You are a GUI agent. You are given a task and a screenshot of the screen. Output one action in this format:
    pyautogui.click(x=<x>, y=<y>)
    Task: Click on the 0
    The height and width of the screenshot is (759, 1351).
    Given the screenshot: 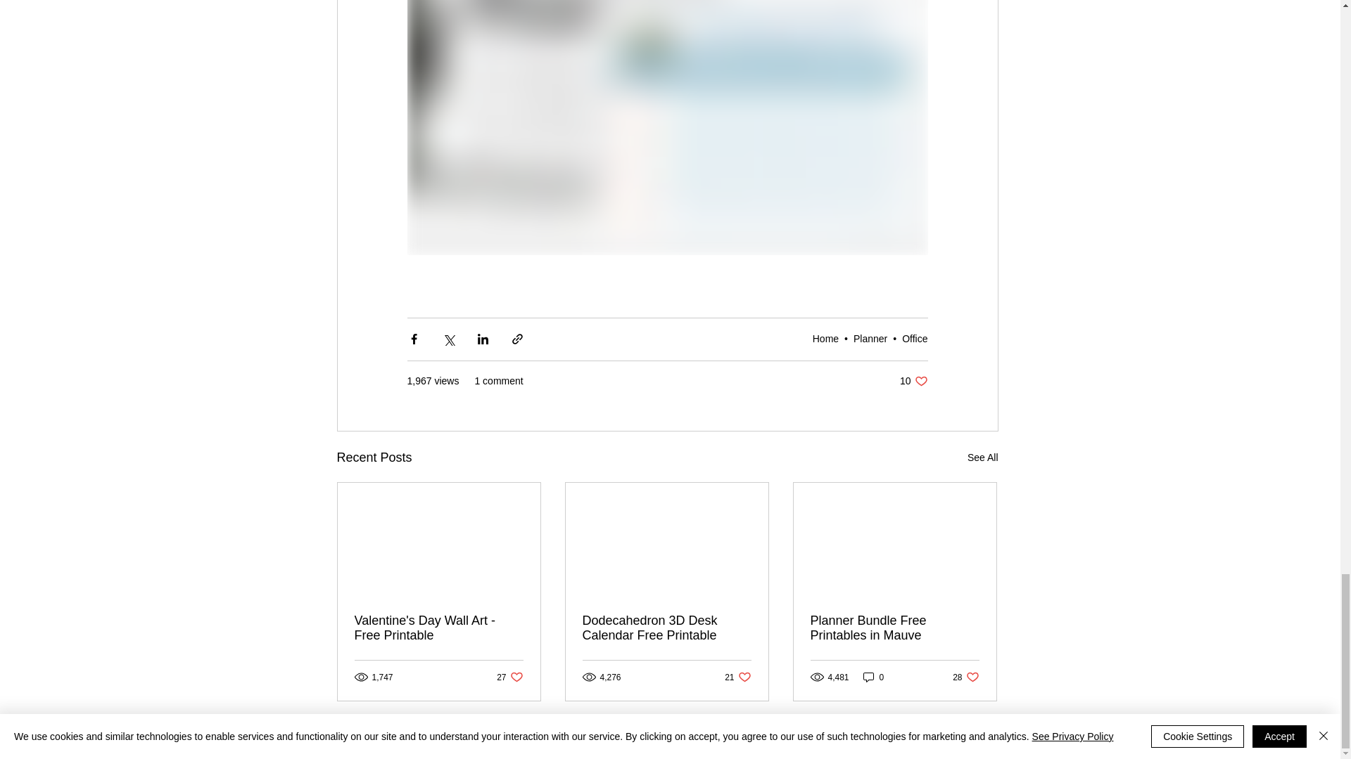 What is the action you would take?
    pyautogui.click(x=895, y=628)
    